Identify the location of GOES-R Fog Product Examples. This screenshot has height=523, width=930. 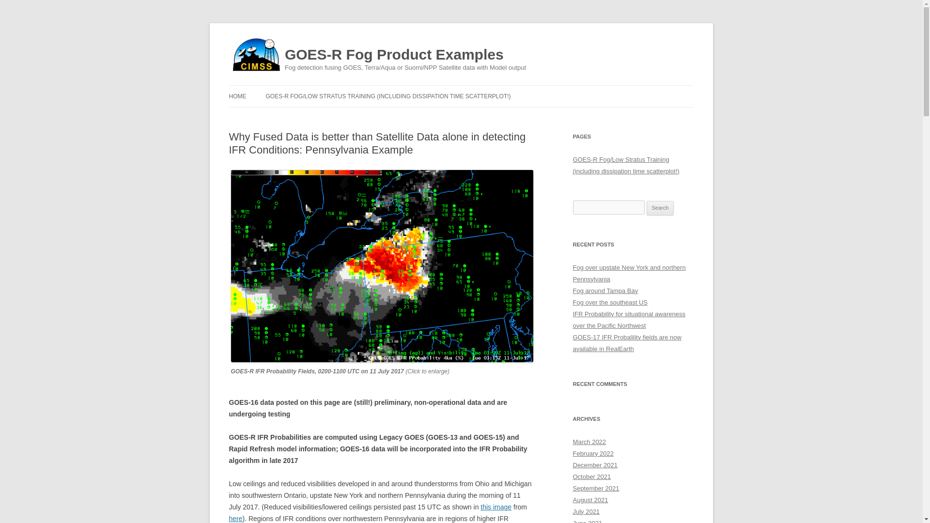
(394, 55).